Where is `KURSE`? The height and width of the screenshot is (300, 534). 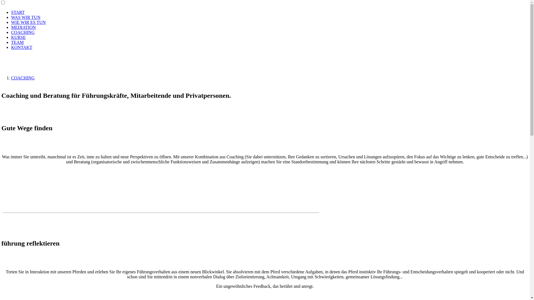 KURSE is located at coordinates (18, 37).